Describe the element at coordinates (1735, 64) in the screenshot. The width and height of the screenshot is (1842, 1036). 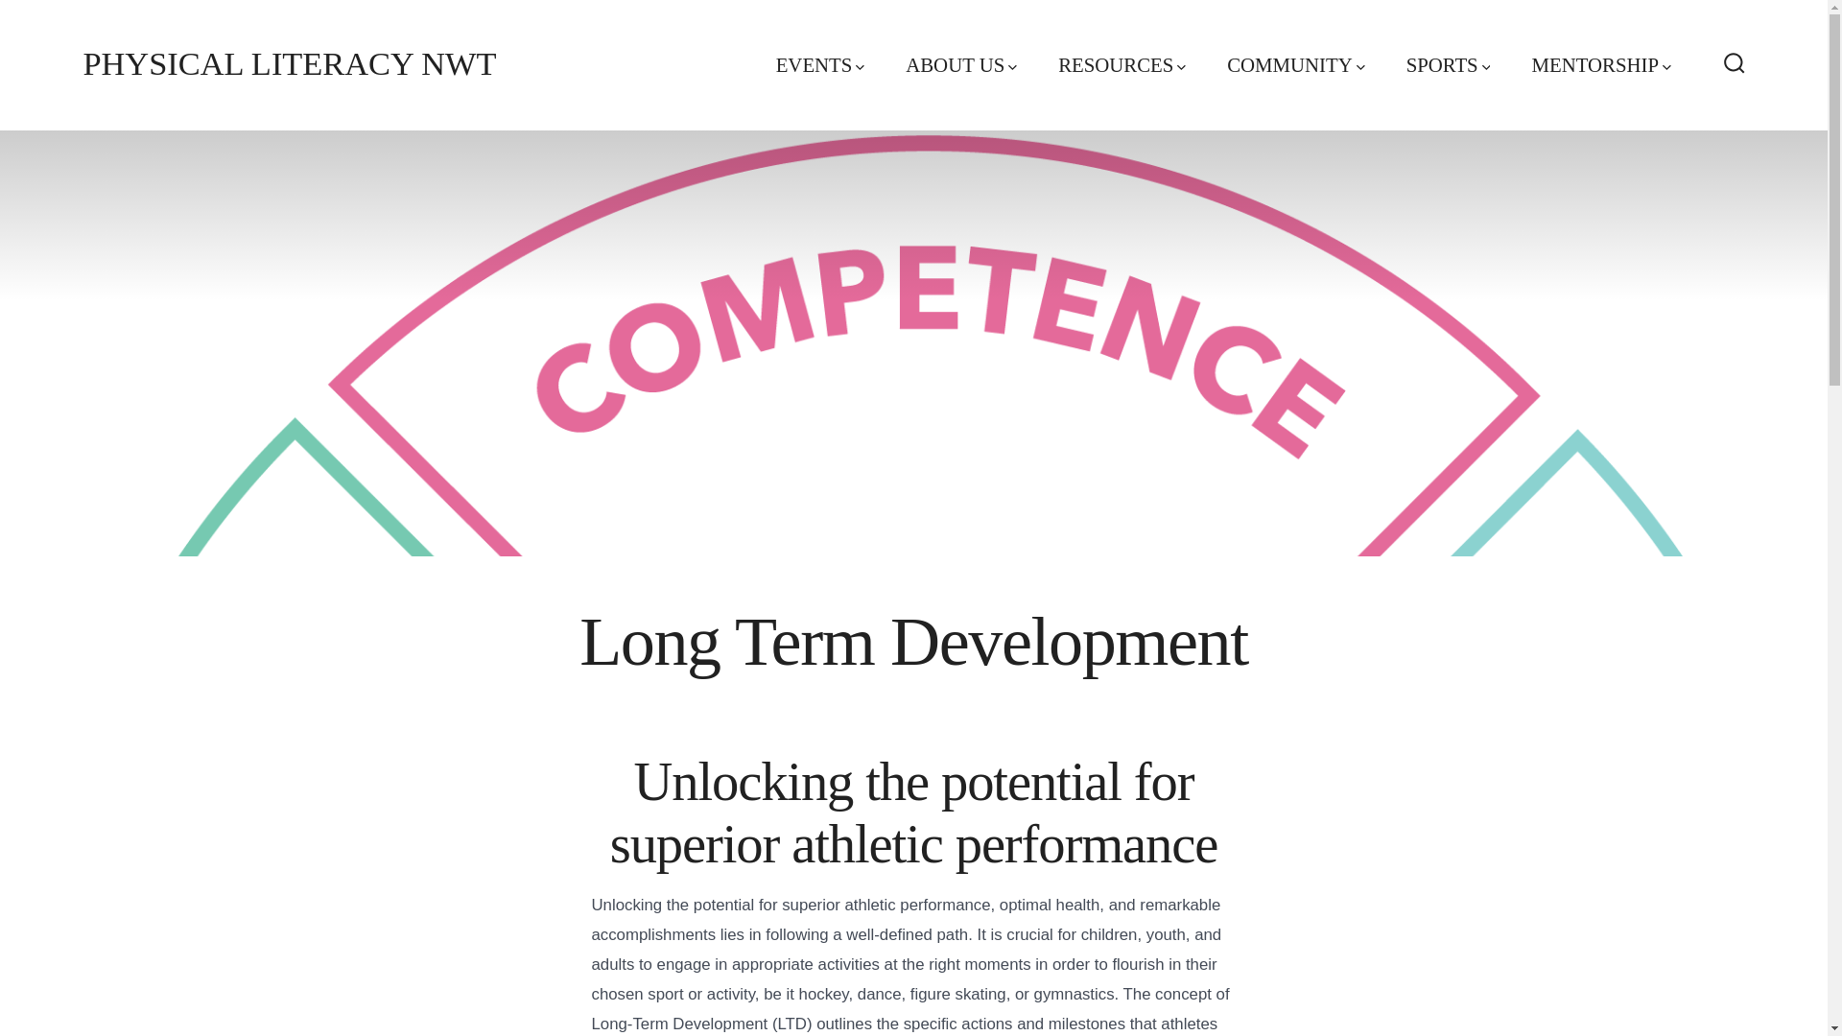
I see `Search Toggle` at that location.